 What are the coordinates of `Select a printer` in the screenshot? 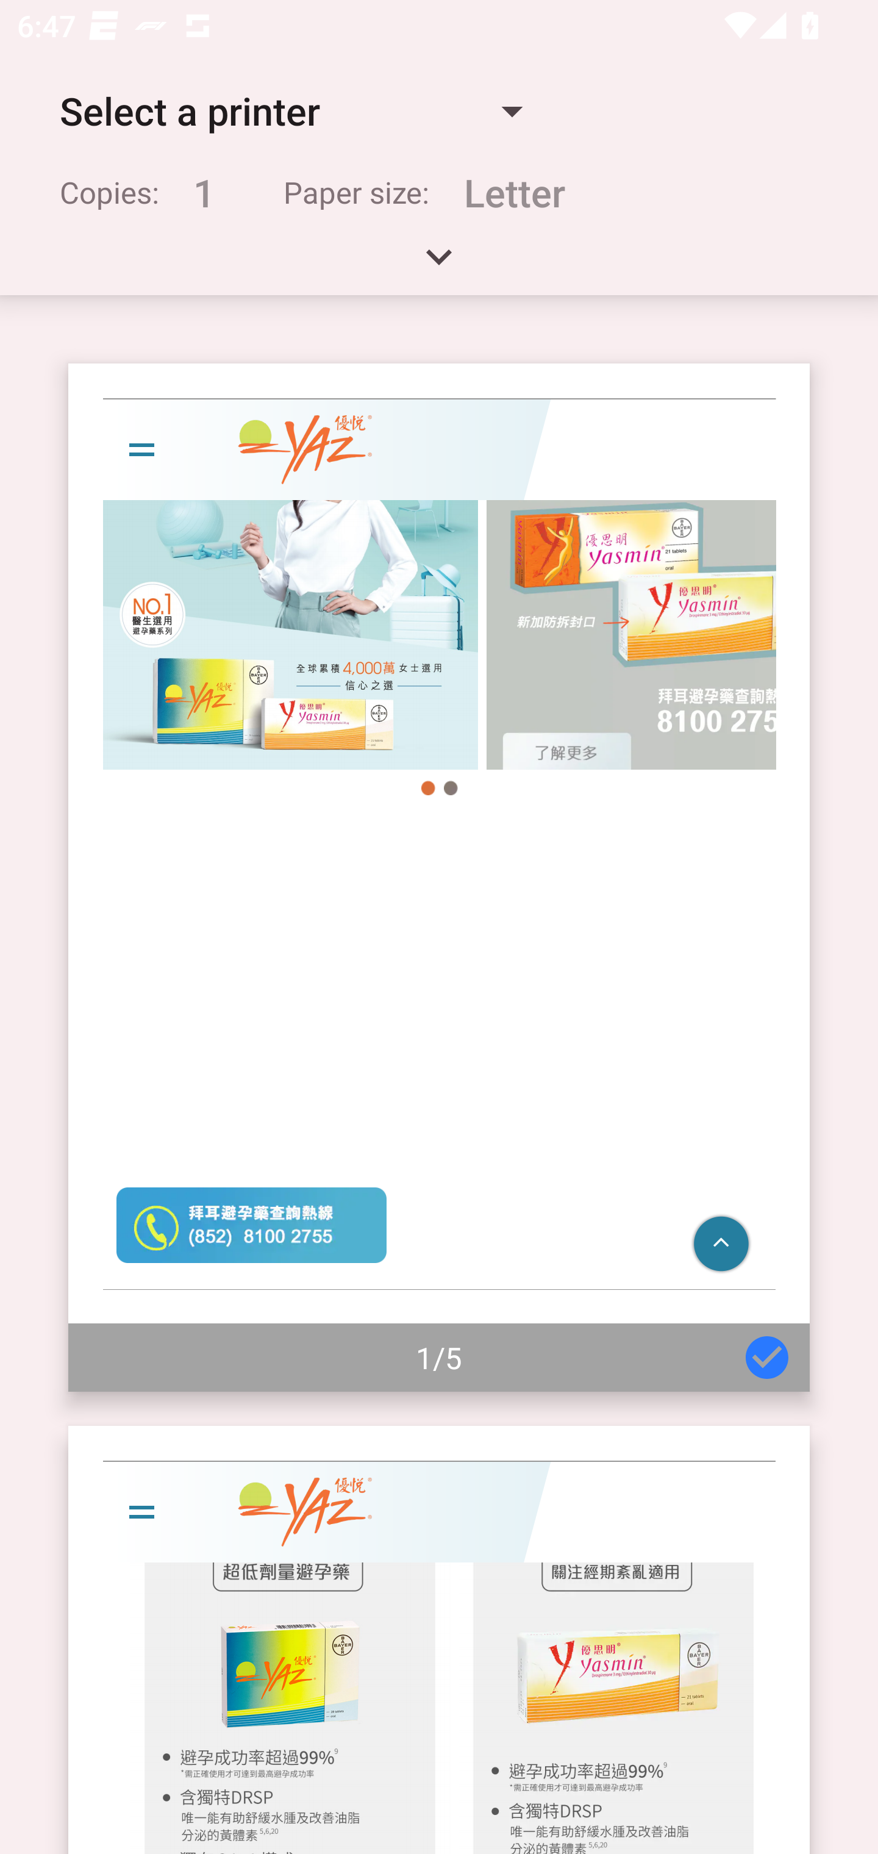 It's located at (290, 111).